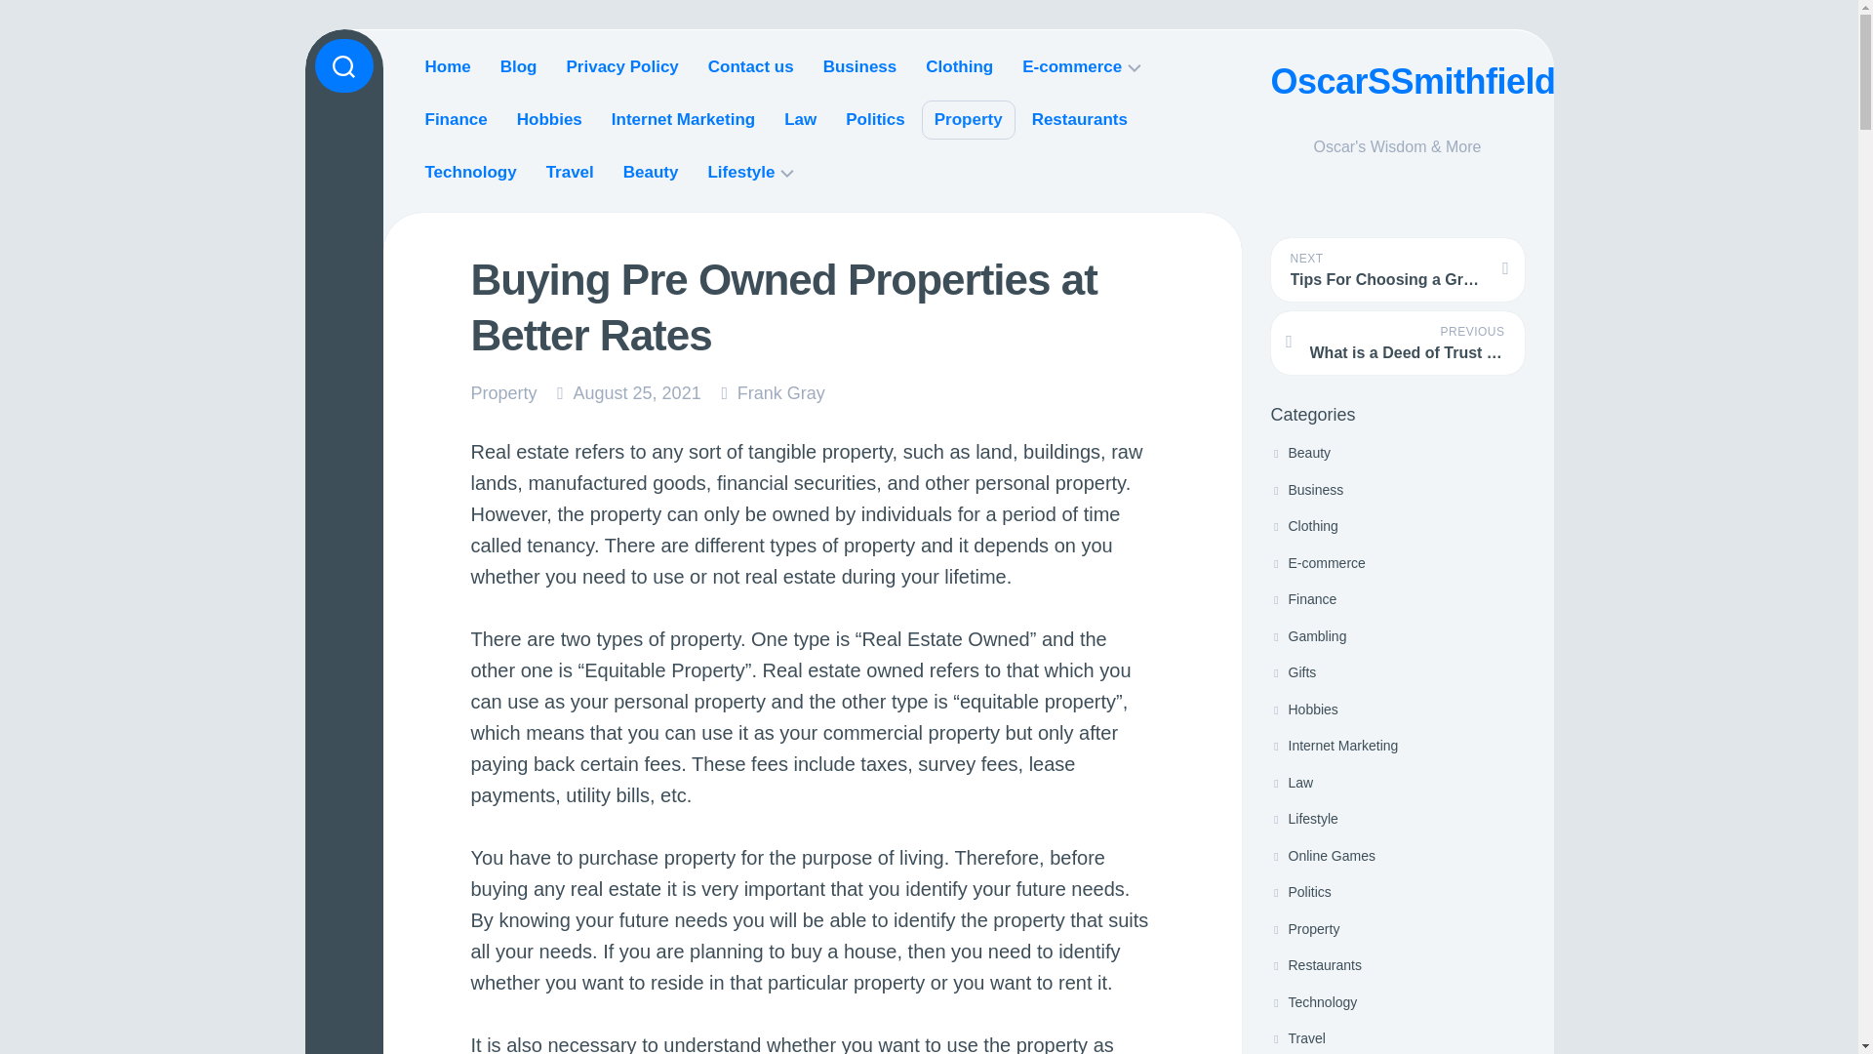  Describe the element at coordinates (1397, 82) in the screenshot. I see `OscarSSmithfield.com` at that location.